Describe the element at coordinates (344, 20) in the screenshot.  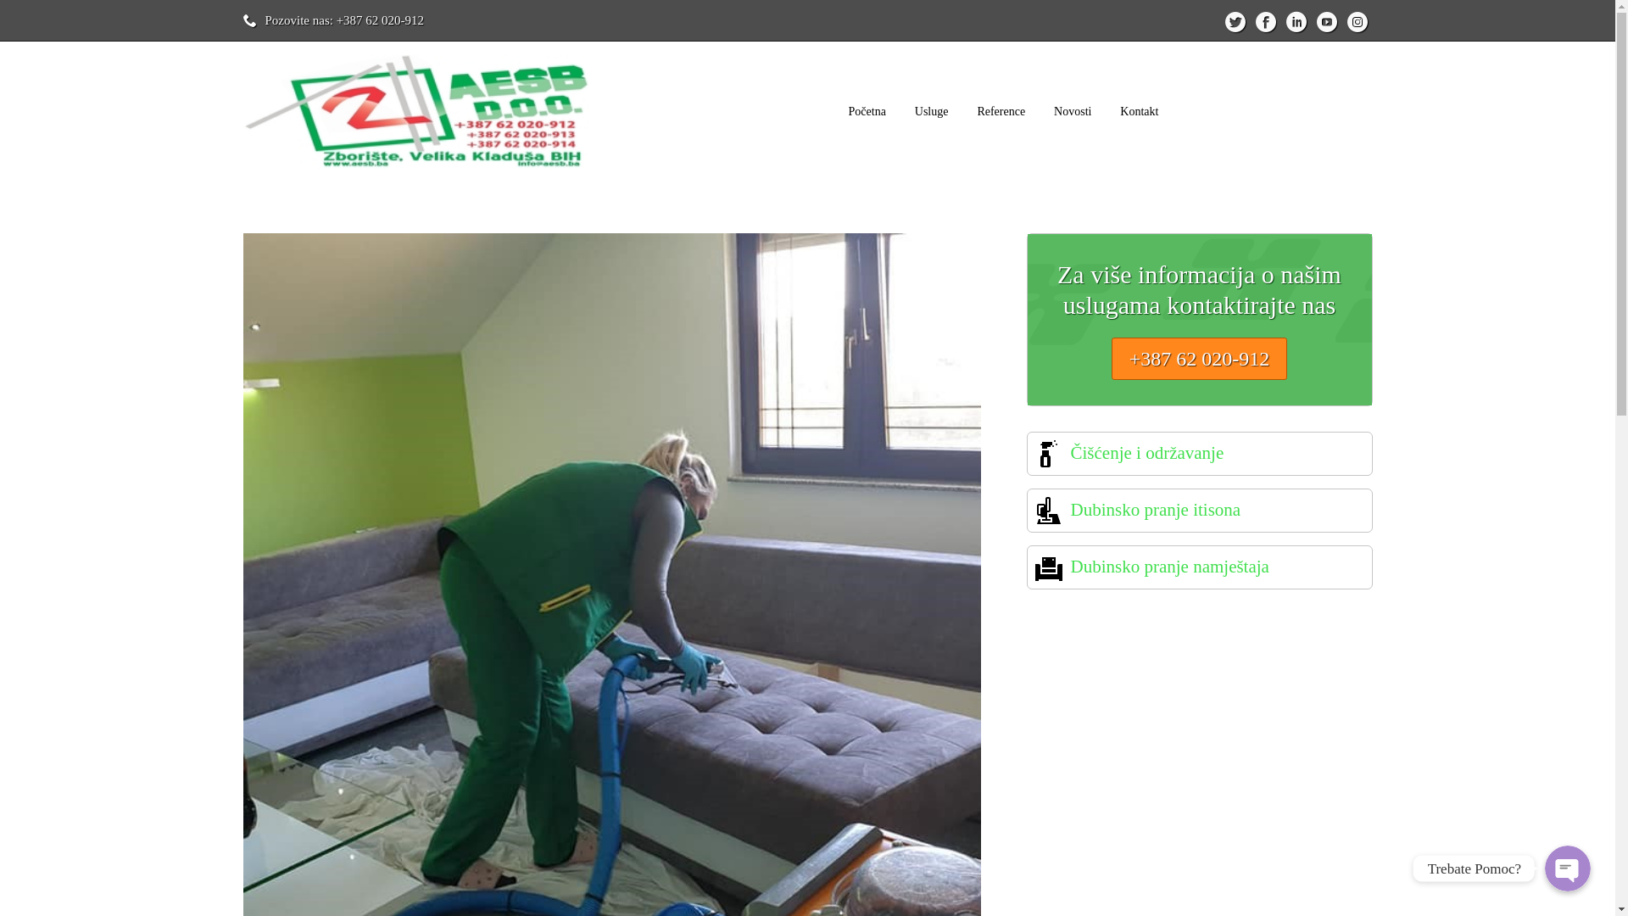
I see `Pozovite nas: +387 62 020-912` at that location.